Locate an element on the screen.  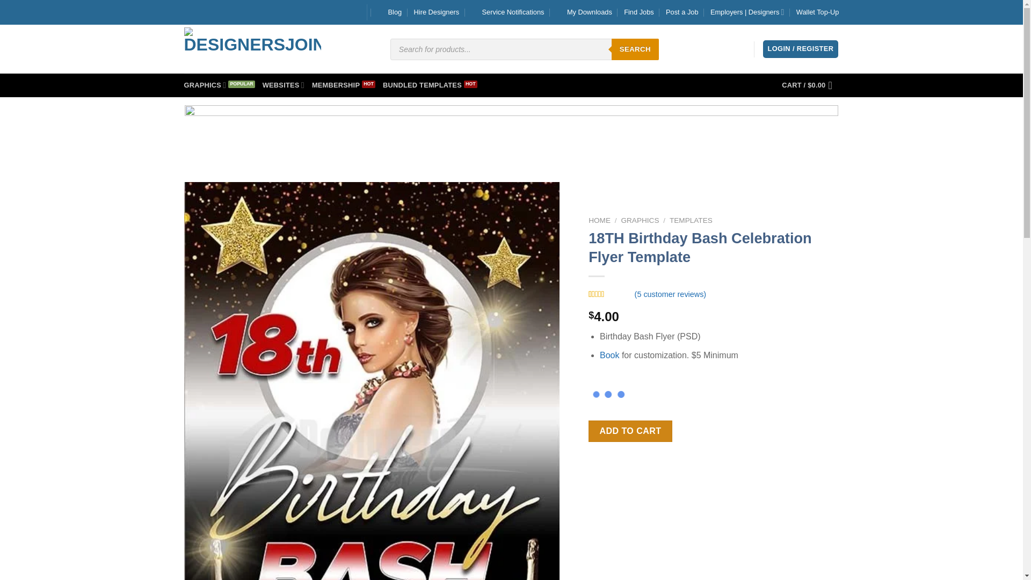
Cart is located at coordinates (810, 85).